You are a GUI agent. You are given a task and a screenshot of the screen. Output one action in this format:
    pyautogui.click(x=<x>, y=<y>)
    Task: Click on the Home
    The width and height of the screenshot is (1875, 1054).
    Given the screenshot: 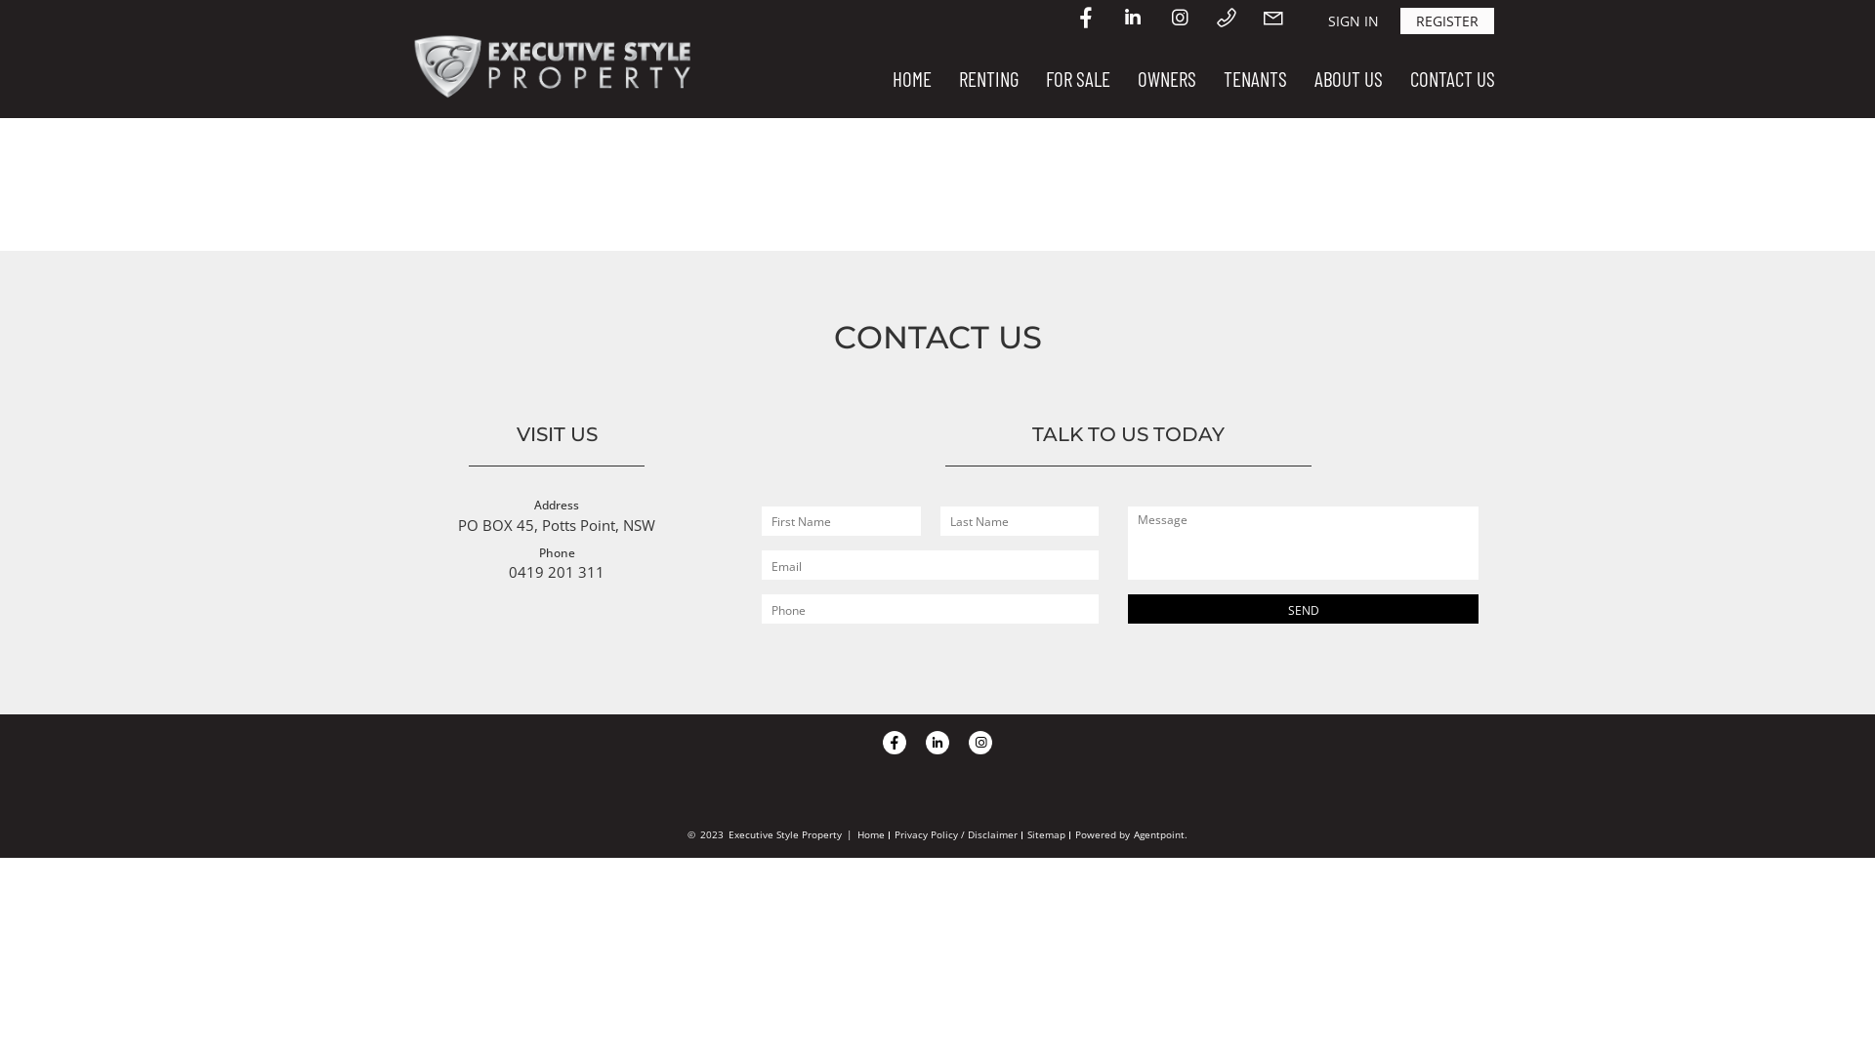 What is the action you would take?
    pyautogui.click(x=871, y=834)
    